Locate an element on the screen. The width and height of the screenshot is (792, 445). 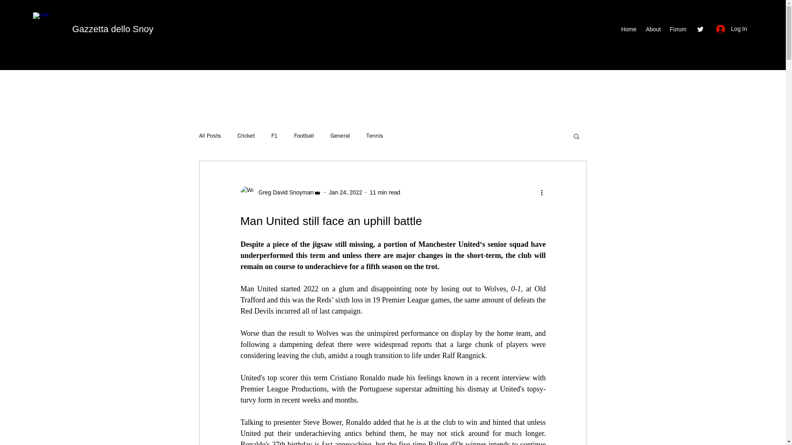
Greg David Snoyman is located at coordinates (283, 192).